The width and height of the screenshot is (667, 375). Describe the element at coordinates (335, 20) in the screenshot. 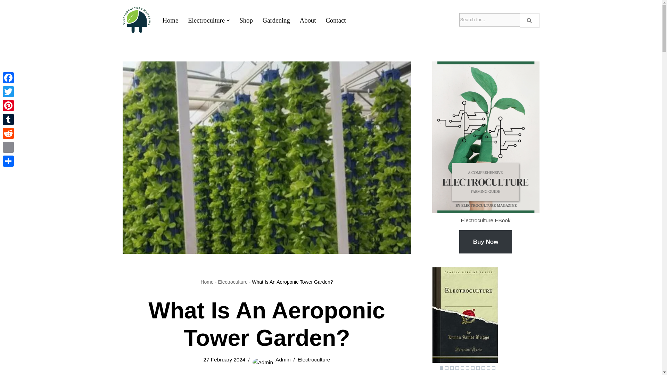

I see `Contact` at that location.